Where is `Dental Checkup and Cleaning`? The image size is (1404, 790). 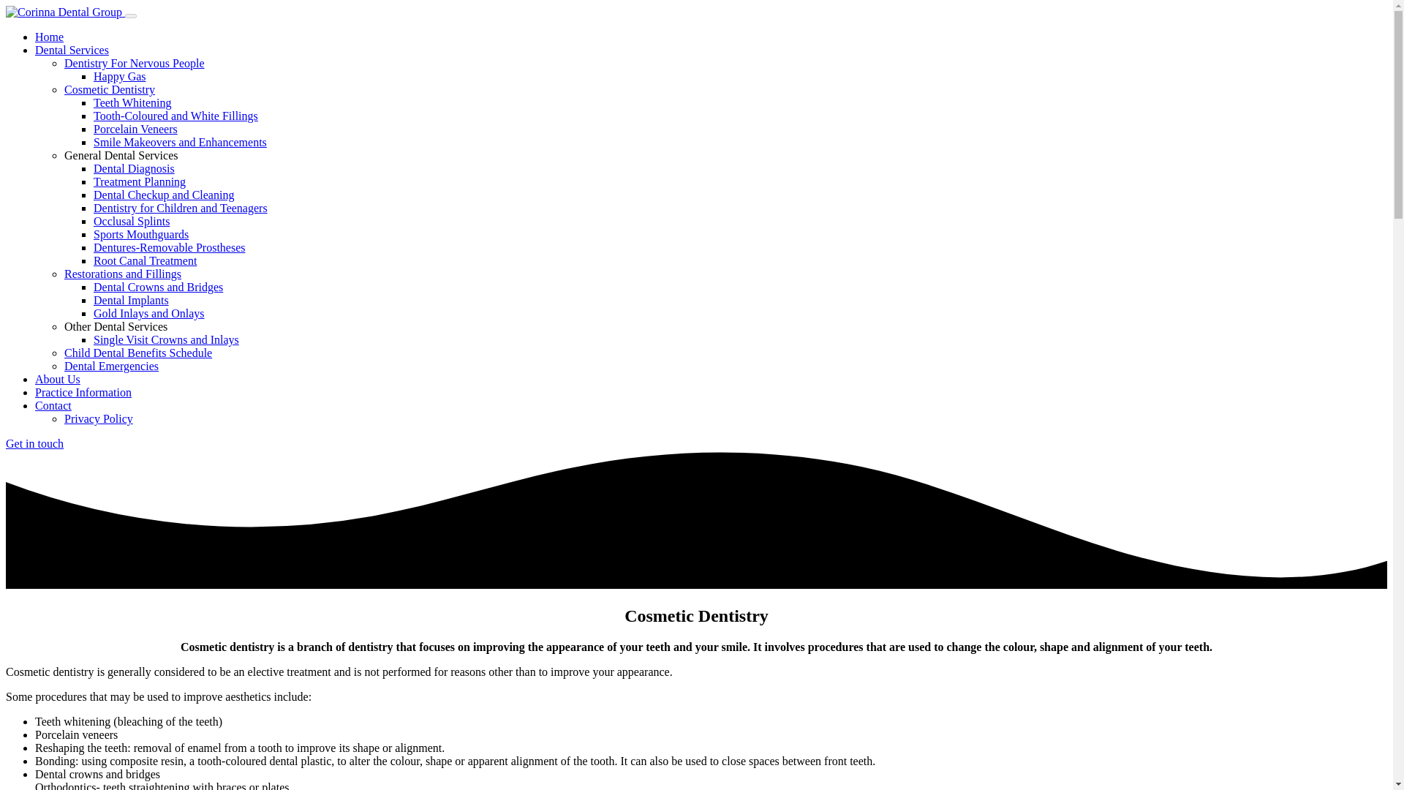 Dental Checkup and Cleaning is located at coordinates (164, 195).